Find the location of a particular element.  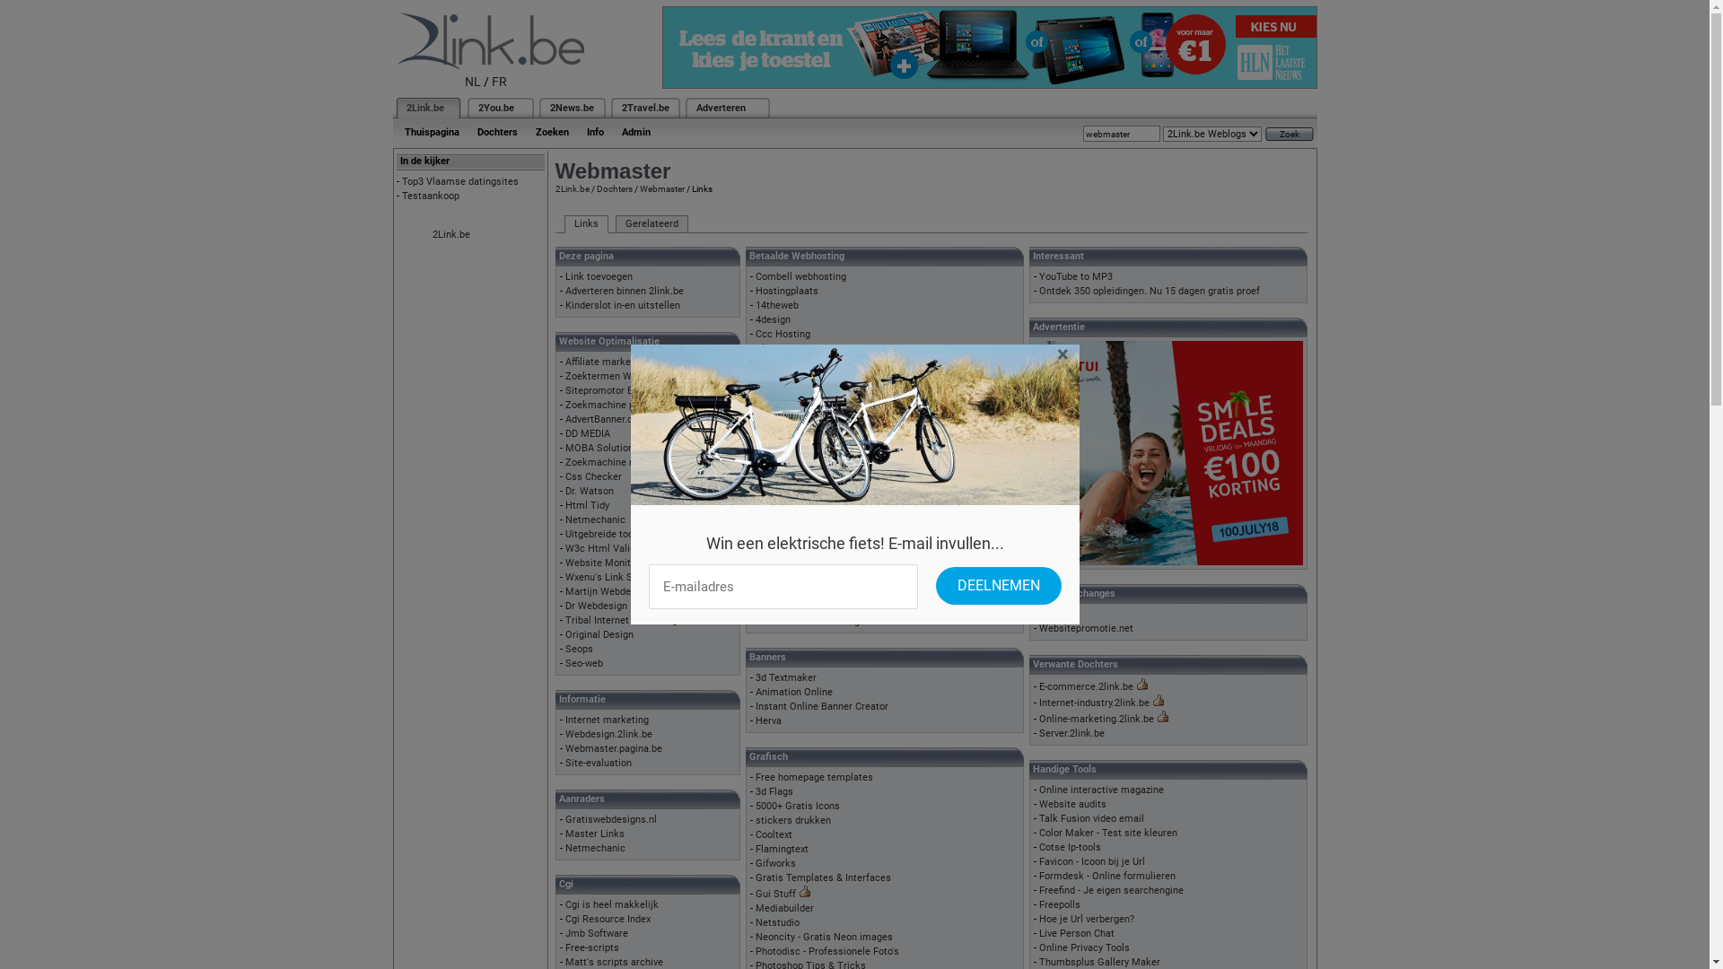

Combell webhosting is located at coordinates (800, 276).